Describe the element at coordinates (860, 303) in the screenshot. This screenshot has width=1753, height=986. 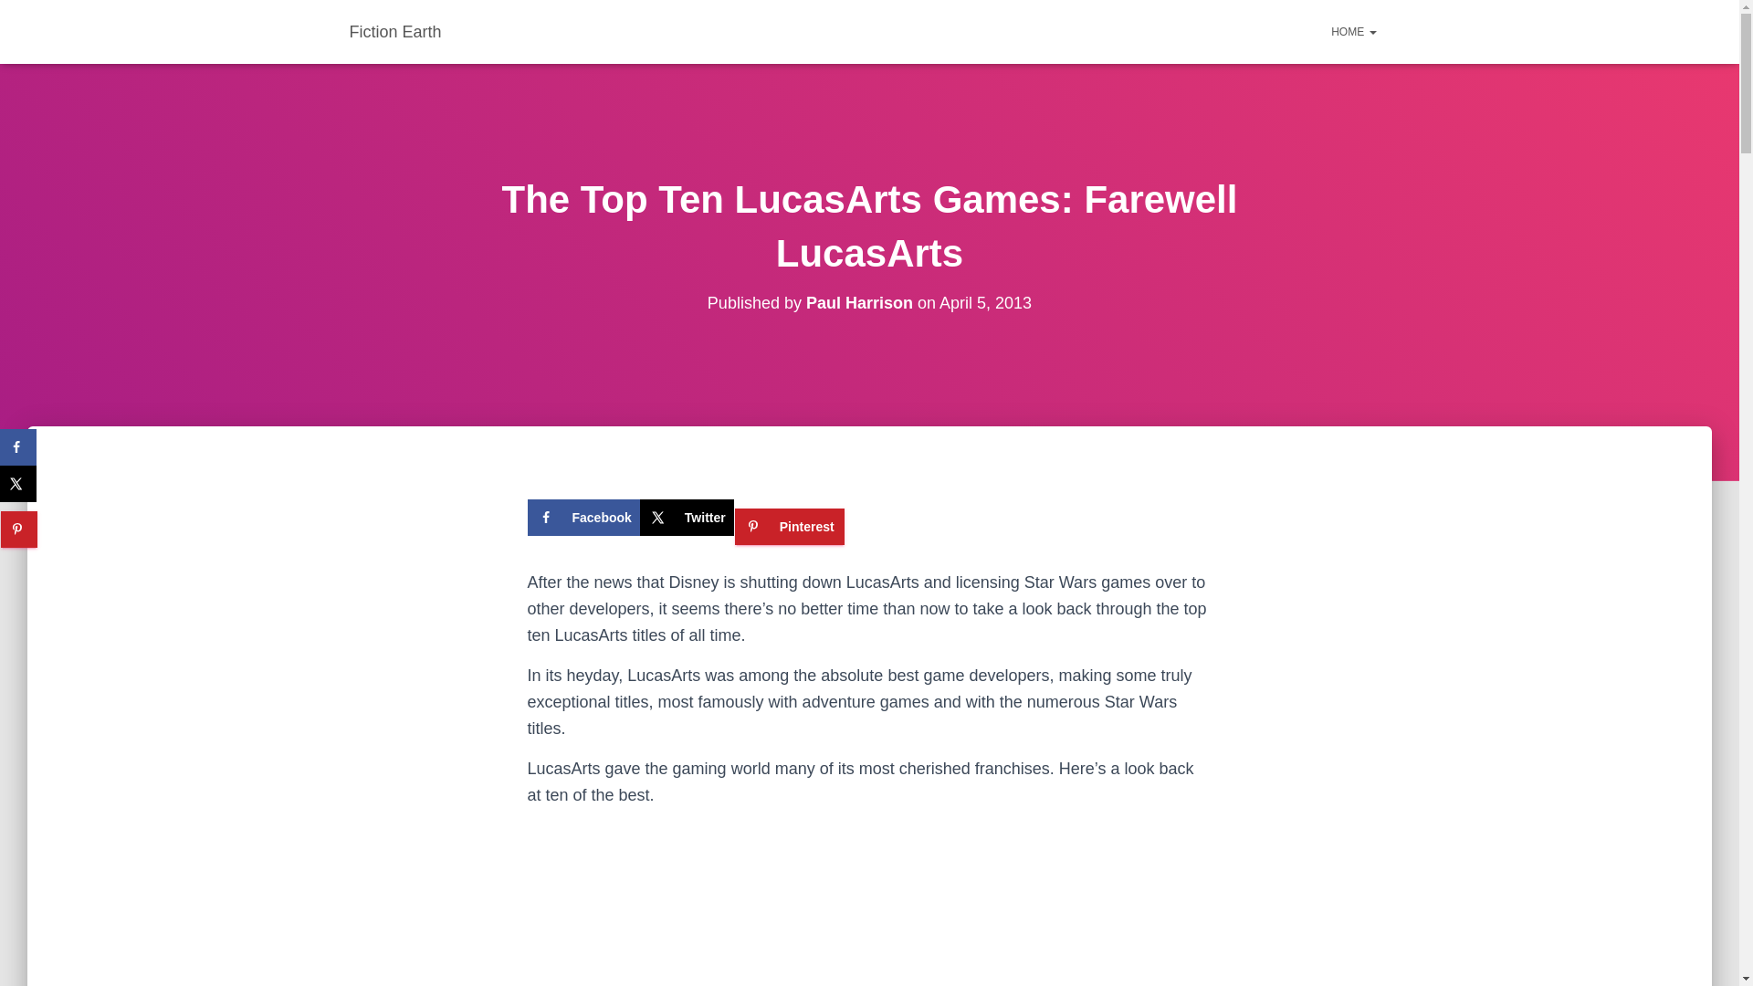
I see `Paul Harrison` at that location.